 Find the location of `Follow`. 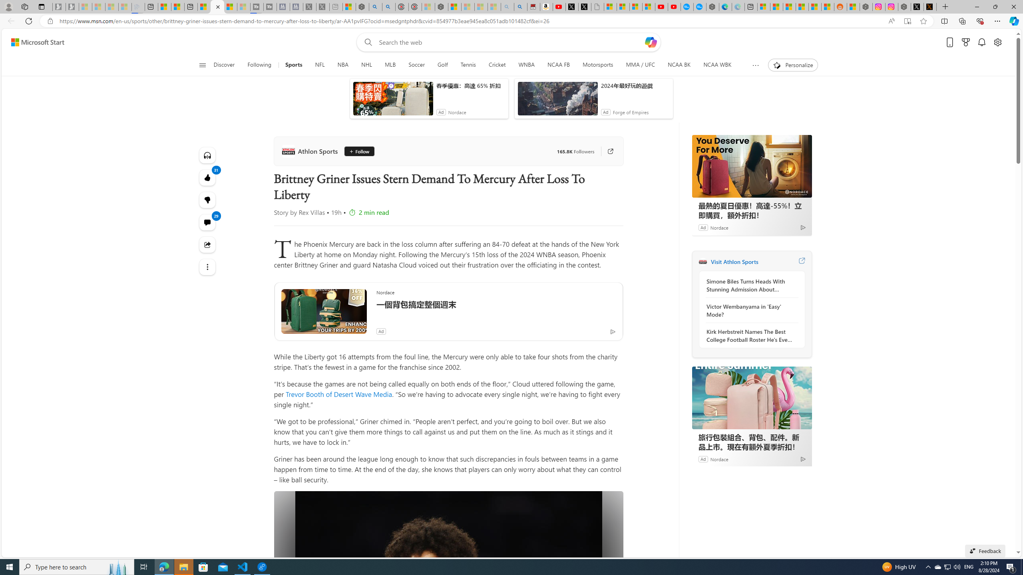

Follow is located at coordinates (359, 151).